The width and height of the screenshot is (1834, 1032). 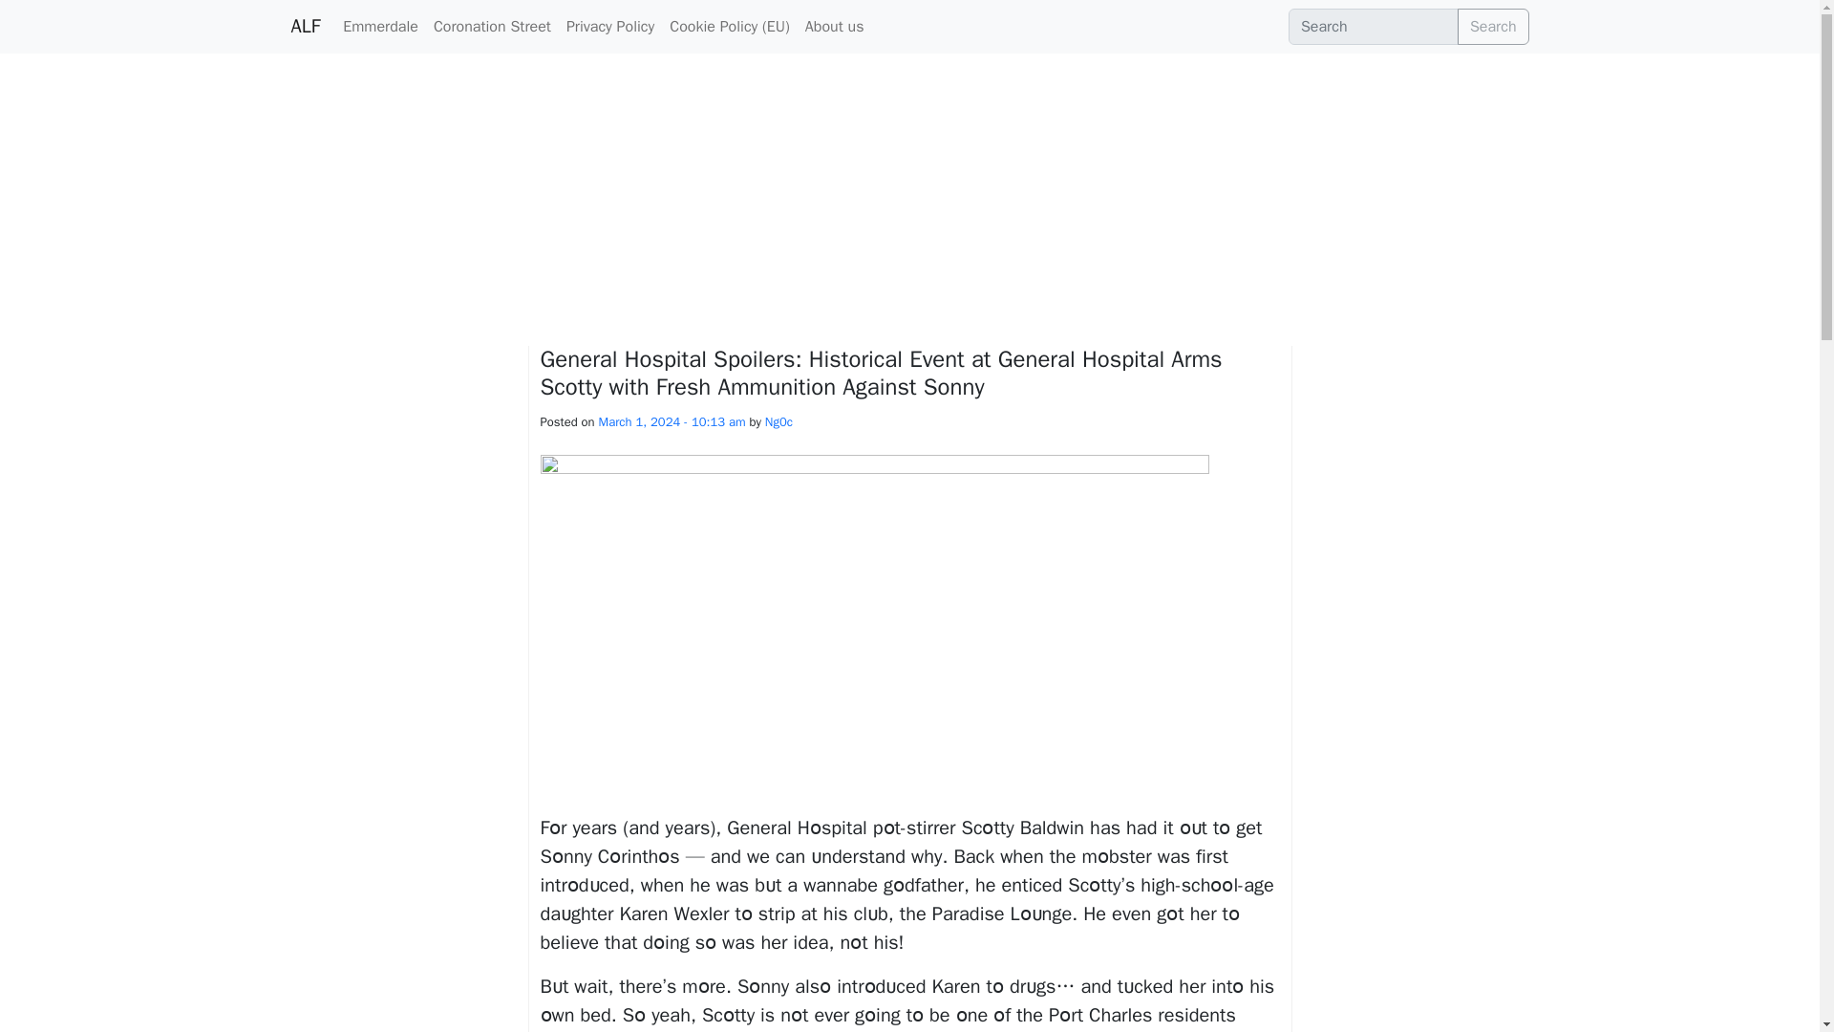 I want to click on March 1, 2024 - 10:13 am, so click(x=672, y=422).